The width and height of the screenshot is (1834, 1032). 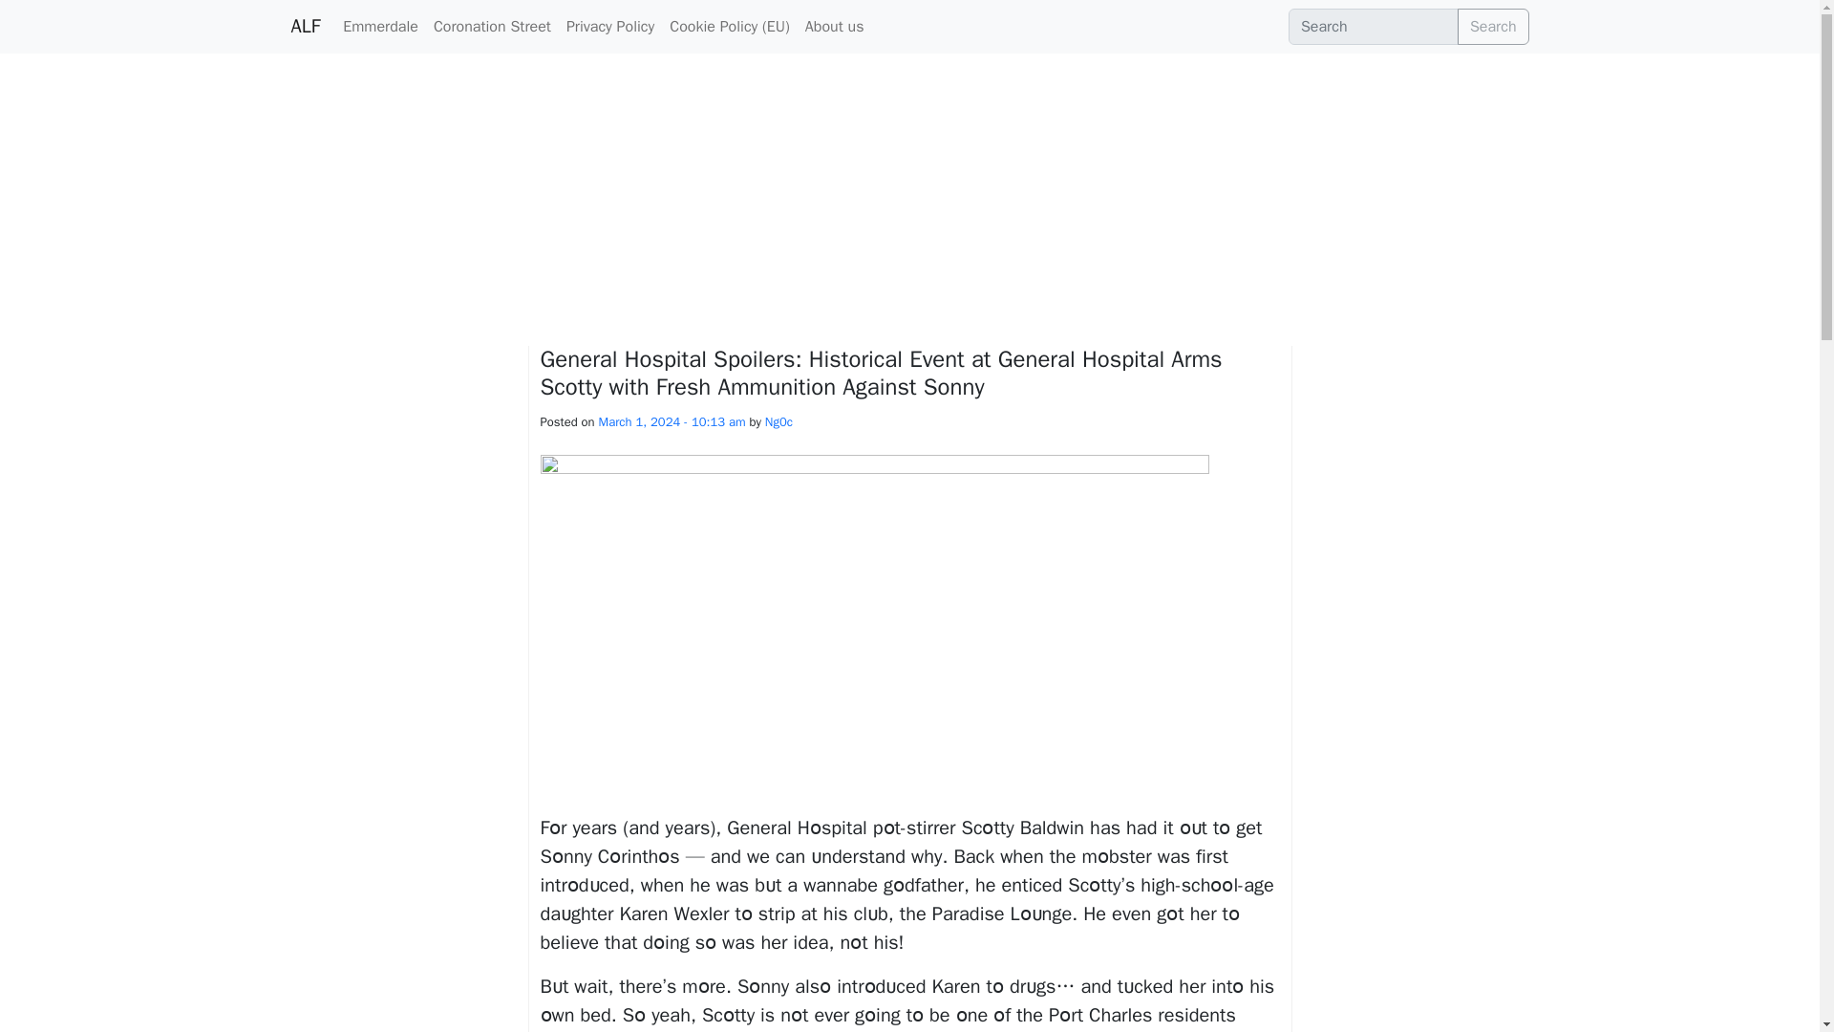 I want to click on March 1, 2024 - 10:13 am, so click(x=672, y=422).